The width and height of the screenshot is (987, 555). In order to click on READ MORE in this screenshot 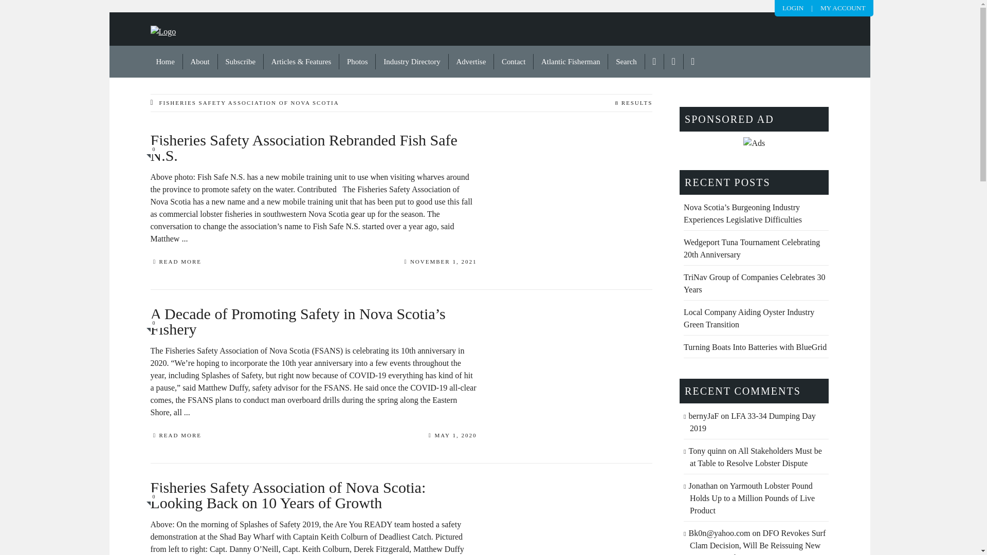, I will do `click(175, 263)`.